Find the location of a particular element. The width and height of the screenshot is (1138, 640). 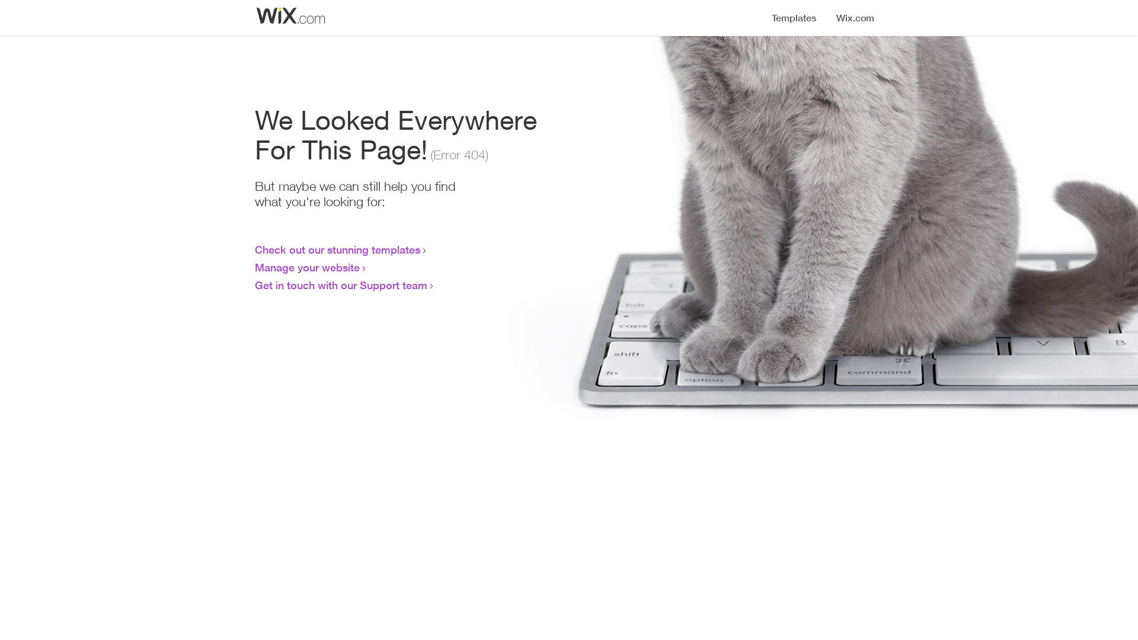

Manage your website is located at coordinates (307, 267).